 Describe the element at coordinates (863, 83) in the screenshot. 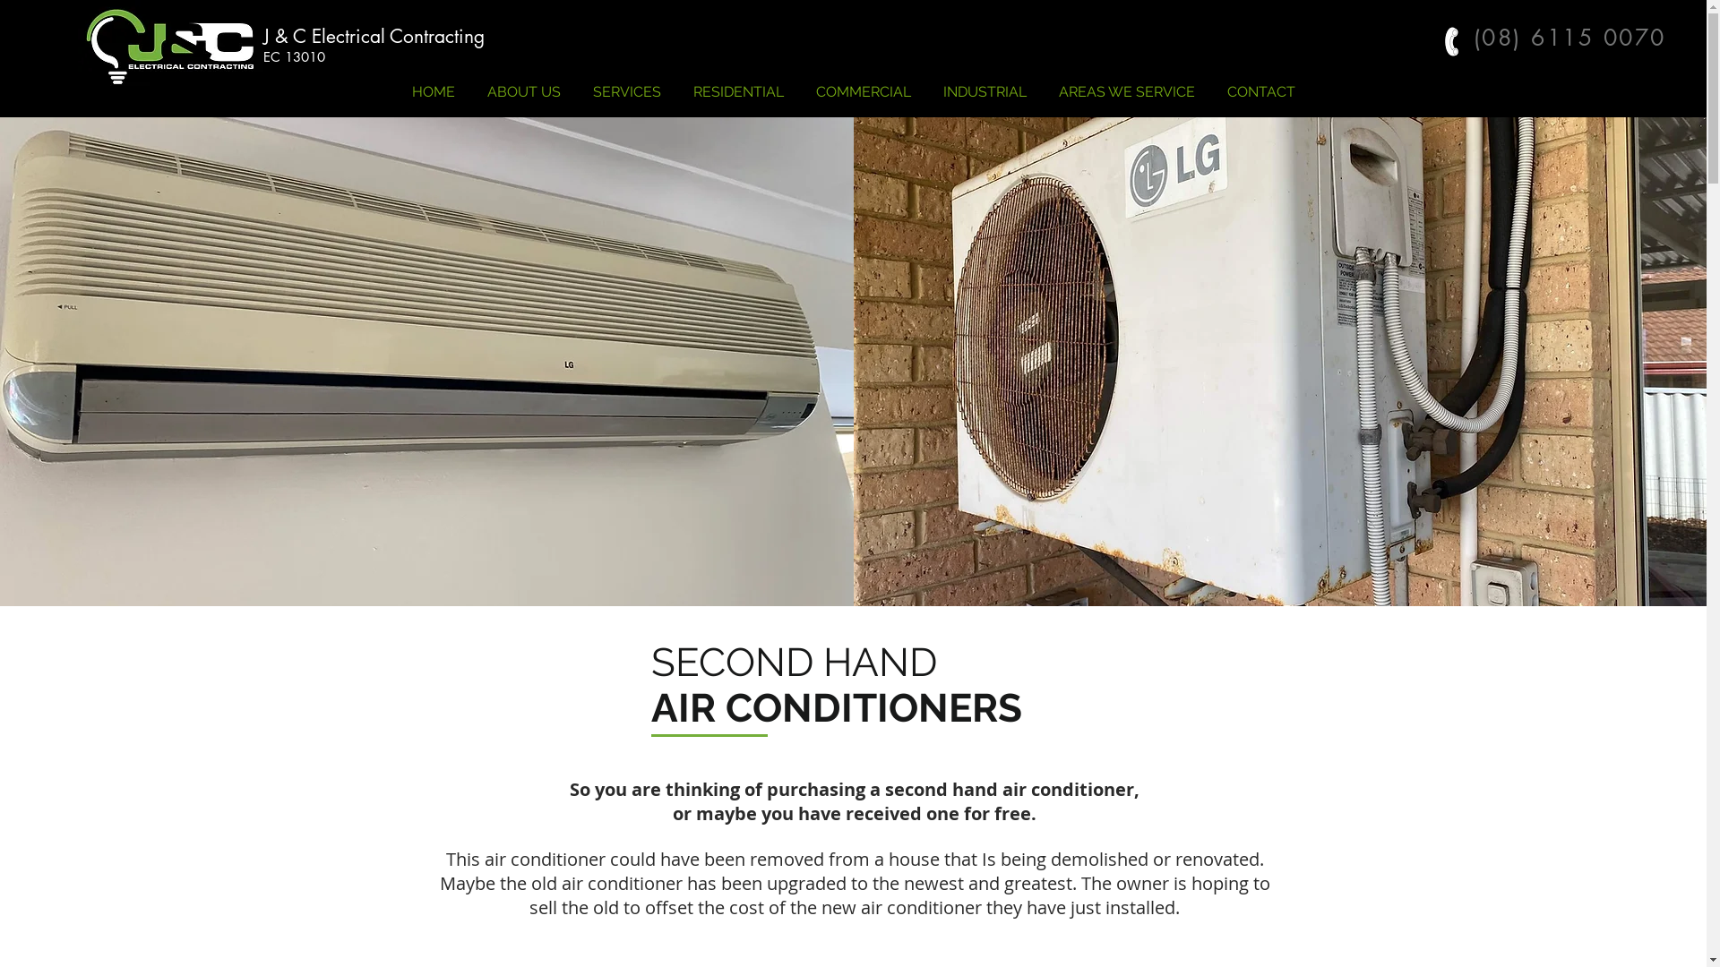

I see `COMMERCIAL` at that location.